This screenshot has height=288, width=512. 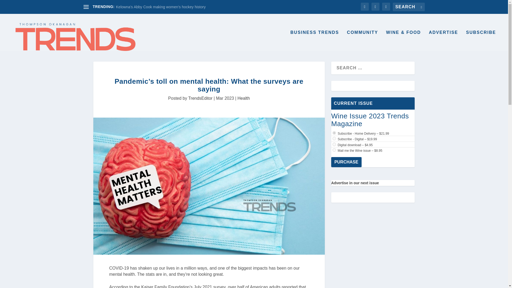 I want to click on SUBSCRIBE, so click(x=481, y=41).